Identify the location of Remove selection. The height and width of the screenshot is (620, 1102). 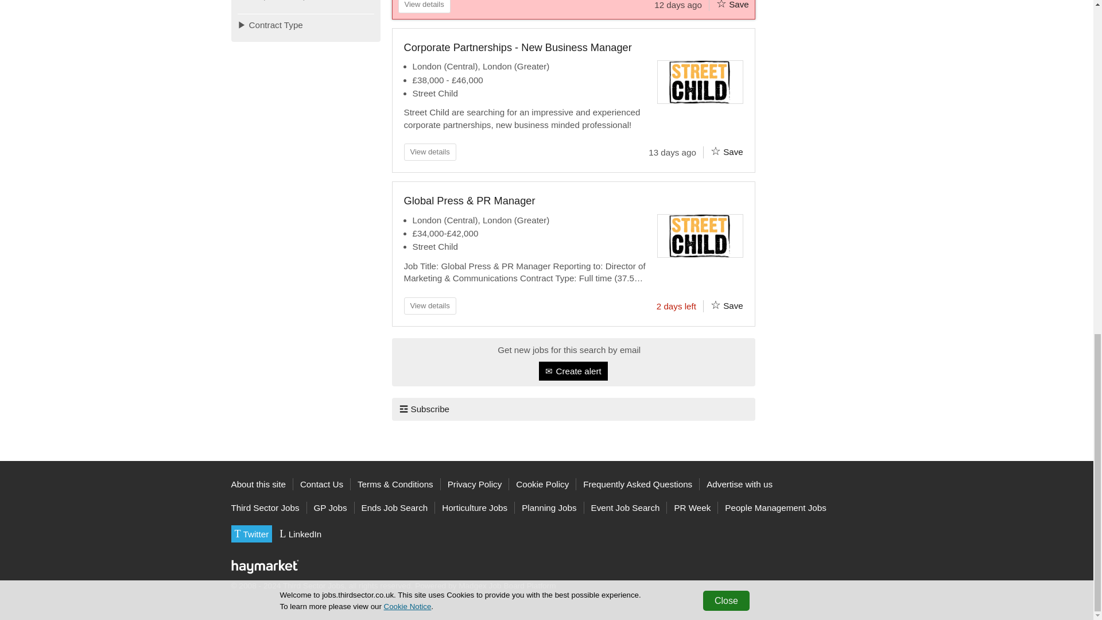
(367, 2).